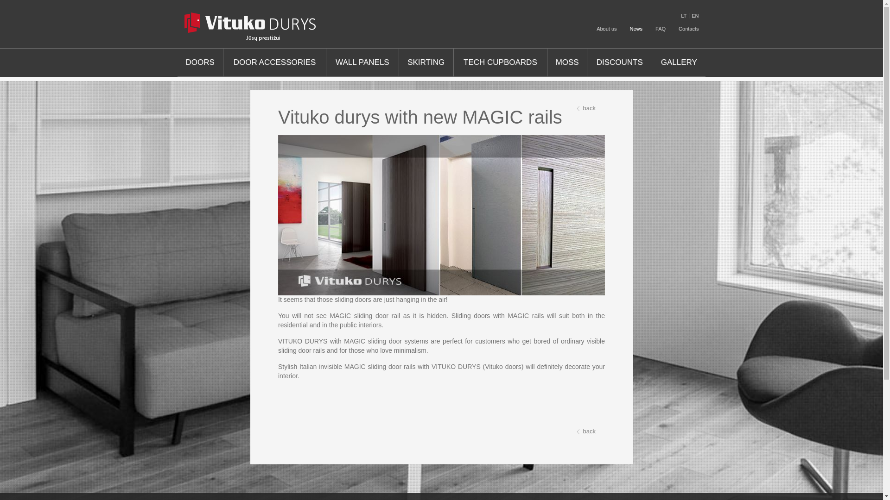 This screenshot has width=890, height=500. What do you see at coordinates (501, 62) in the screenshot?
I see `TECH CUPBOARDS` at bounding box center [501, 62].